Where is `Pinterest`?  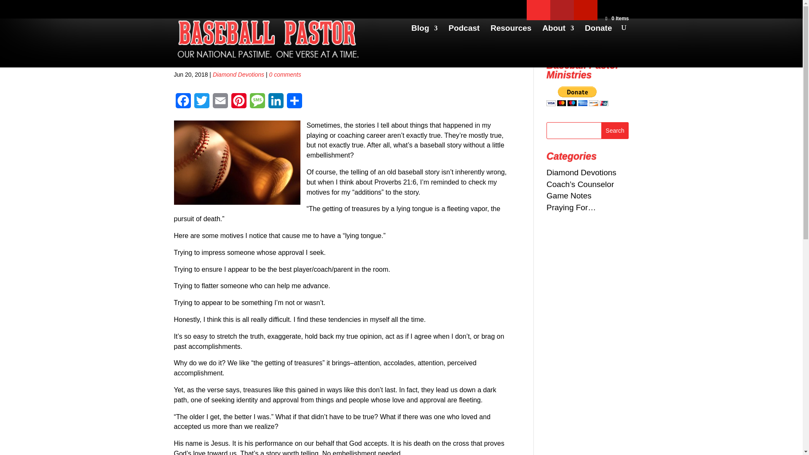 Pinterest is located at coordinates (238, 104).